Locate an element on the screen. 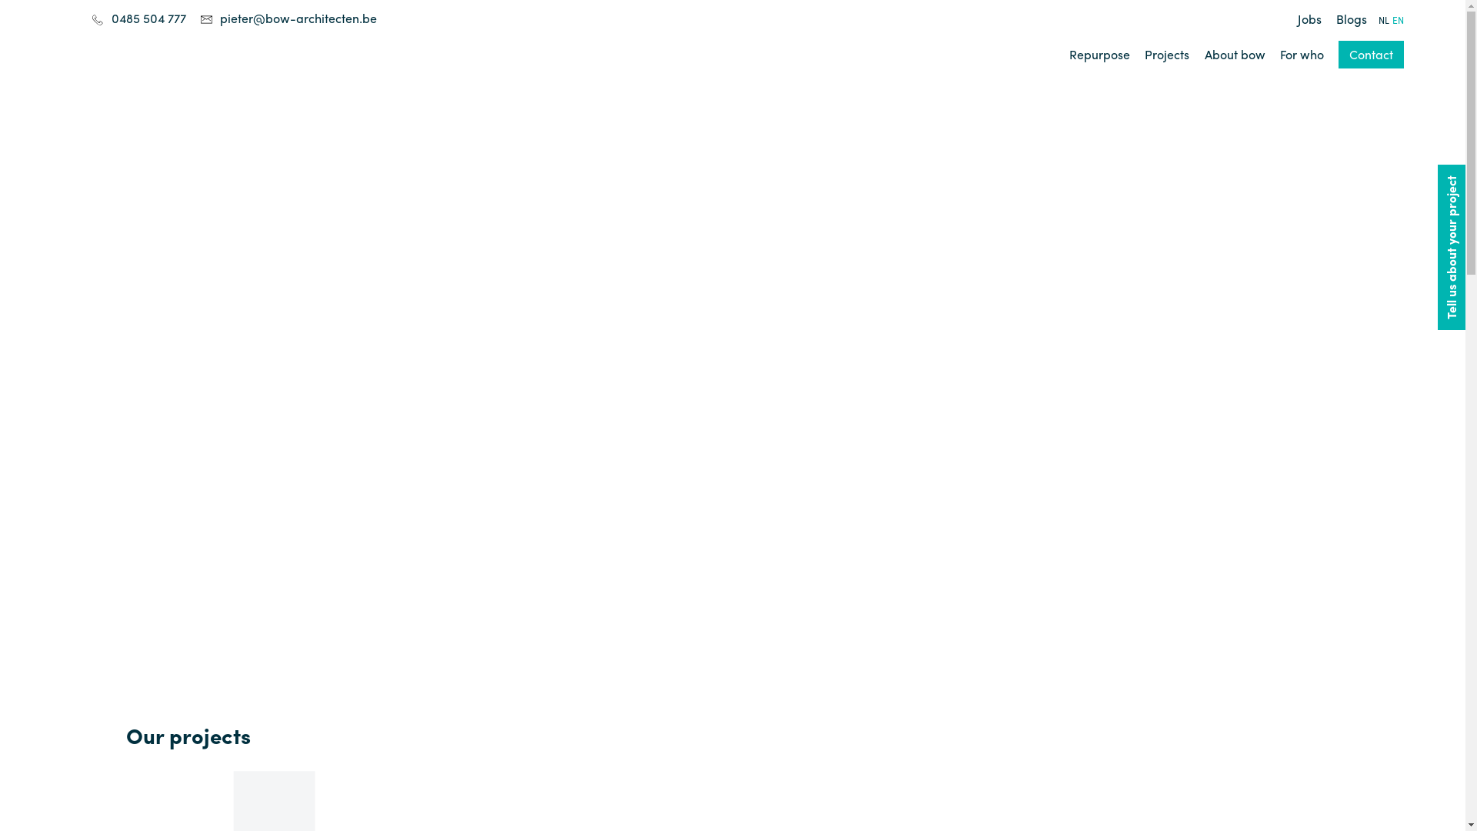  Blogs is located at coordinates (1352, 18).